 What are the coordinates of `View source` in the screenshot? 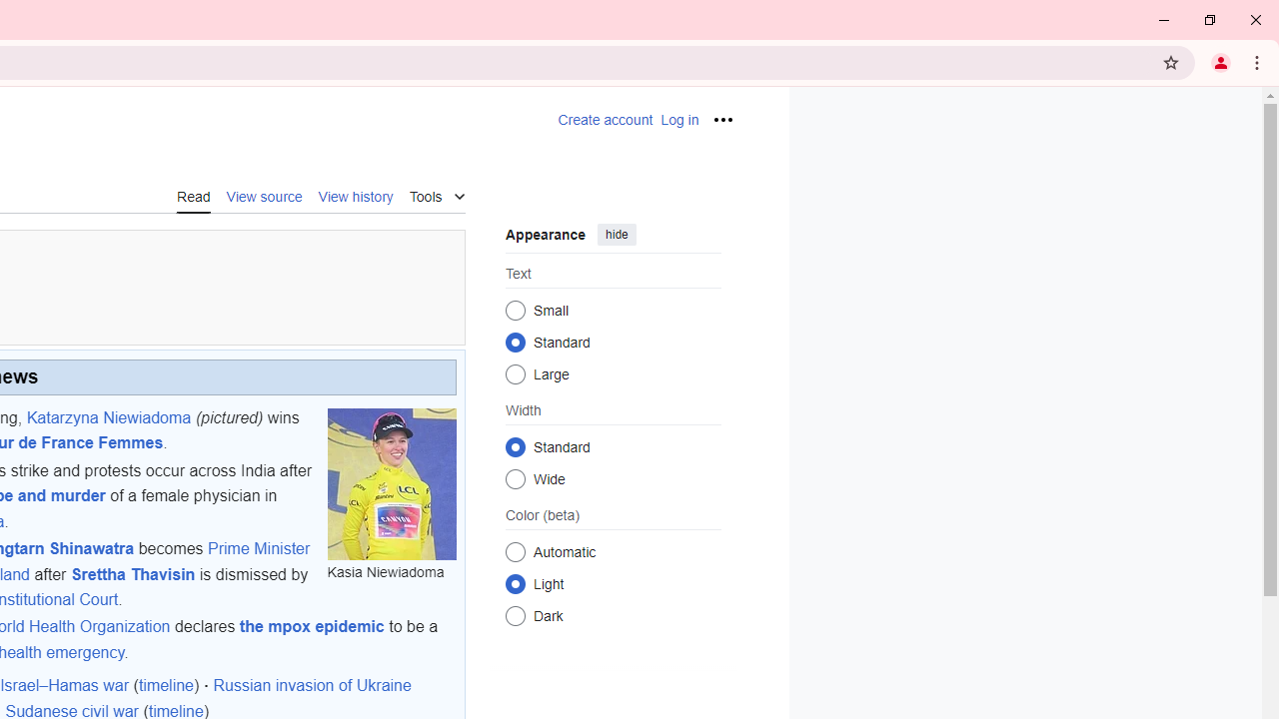 It's located at (264, 196).